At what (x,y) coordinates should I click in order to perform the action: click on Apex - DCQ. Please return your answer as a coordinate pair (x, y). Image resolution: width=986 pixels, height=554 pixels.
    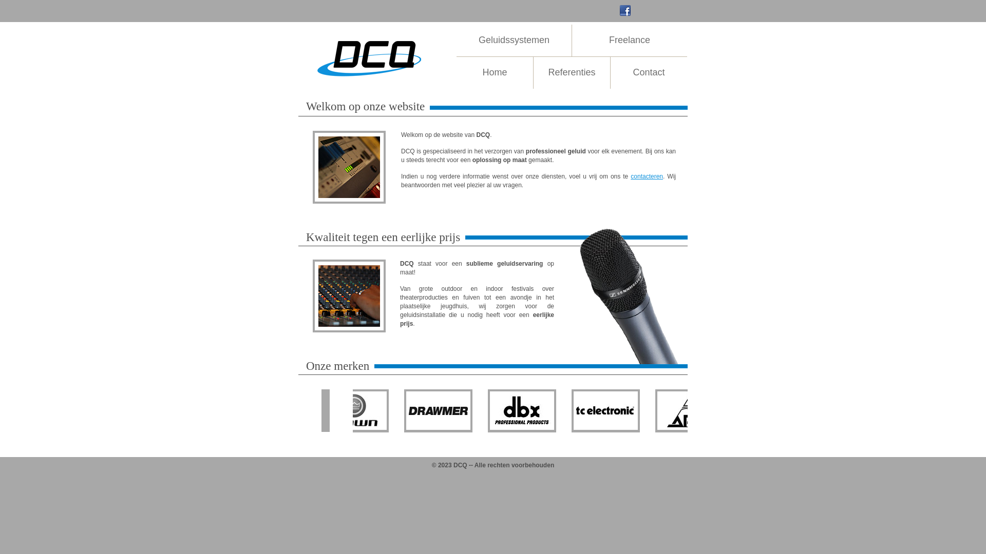
    Looking at the image, I should click on (718, 410).